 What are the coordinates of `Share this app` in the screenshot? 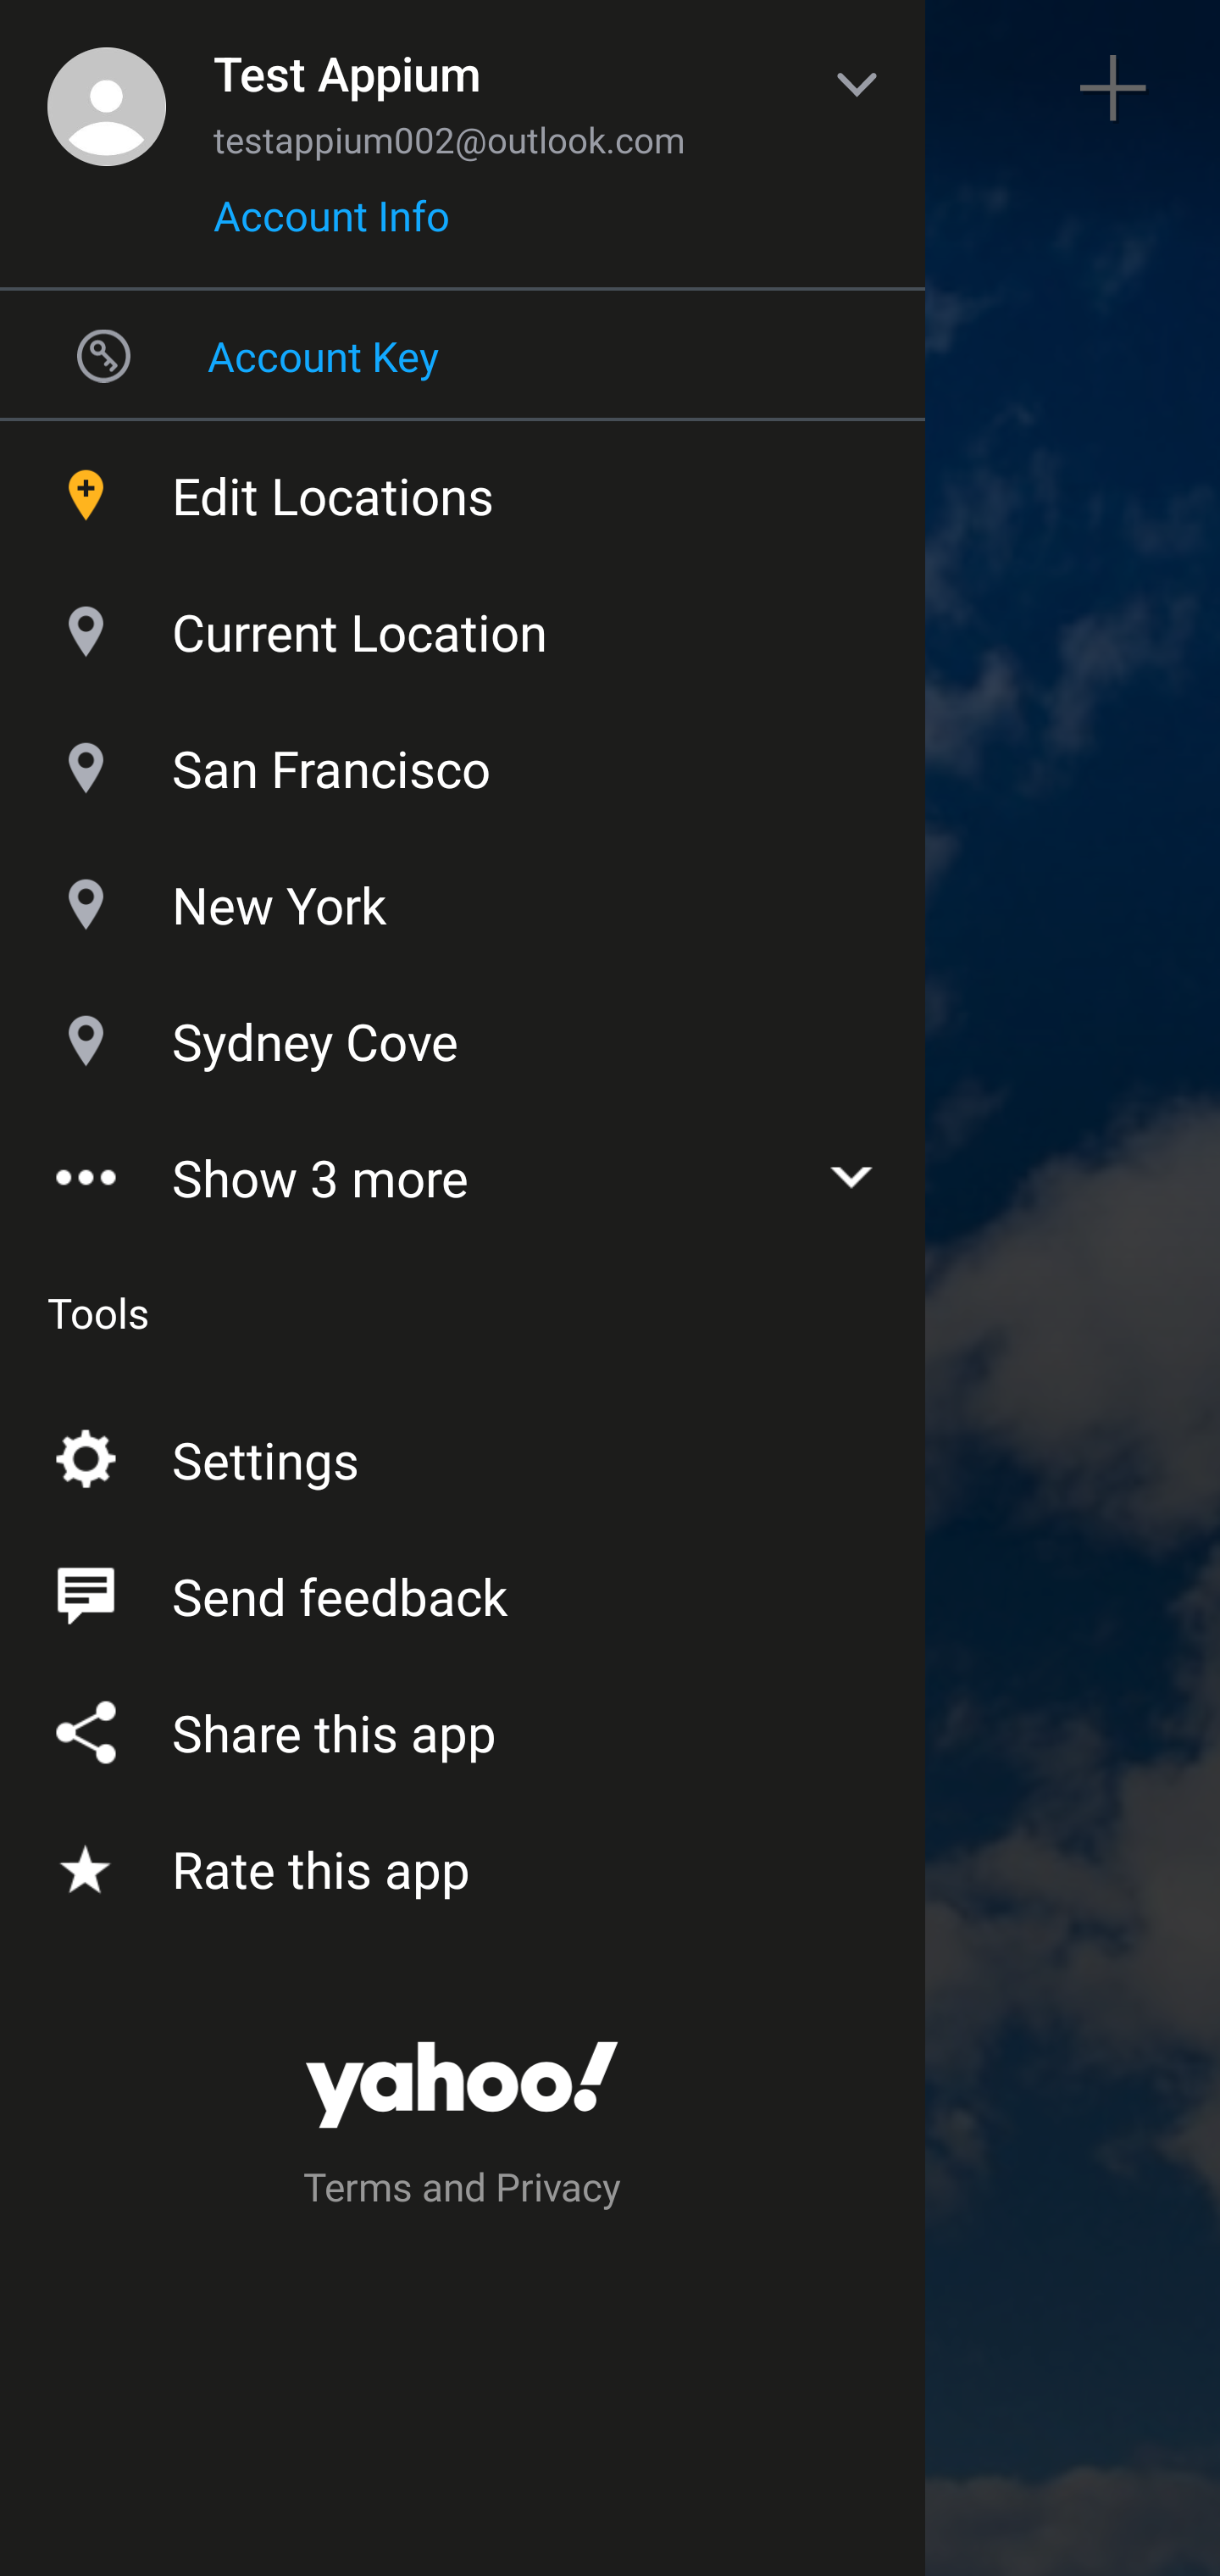 It's located at (463, 1727).